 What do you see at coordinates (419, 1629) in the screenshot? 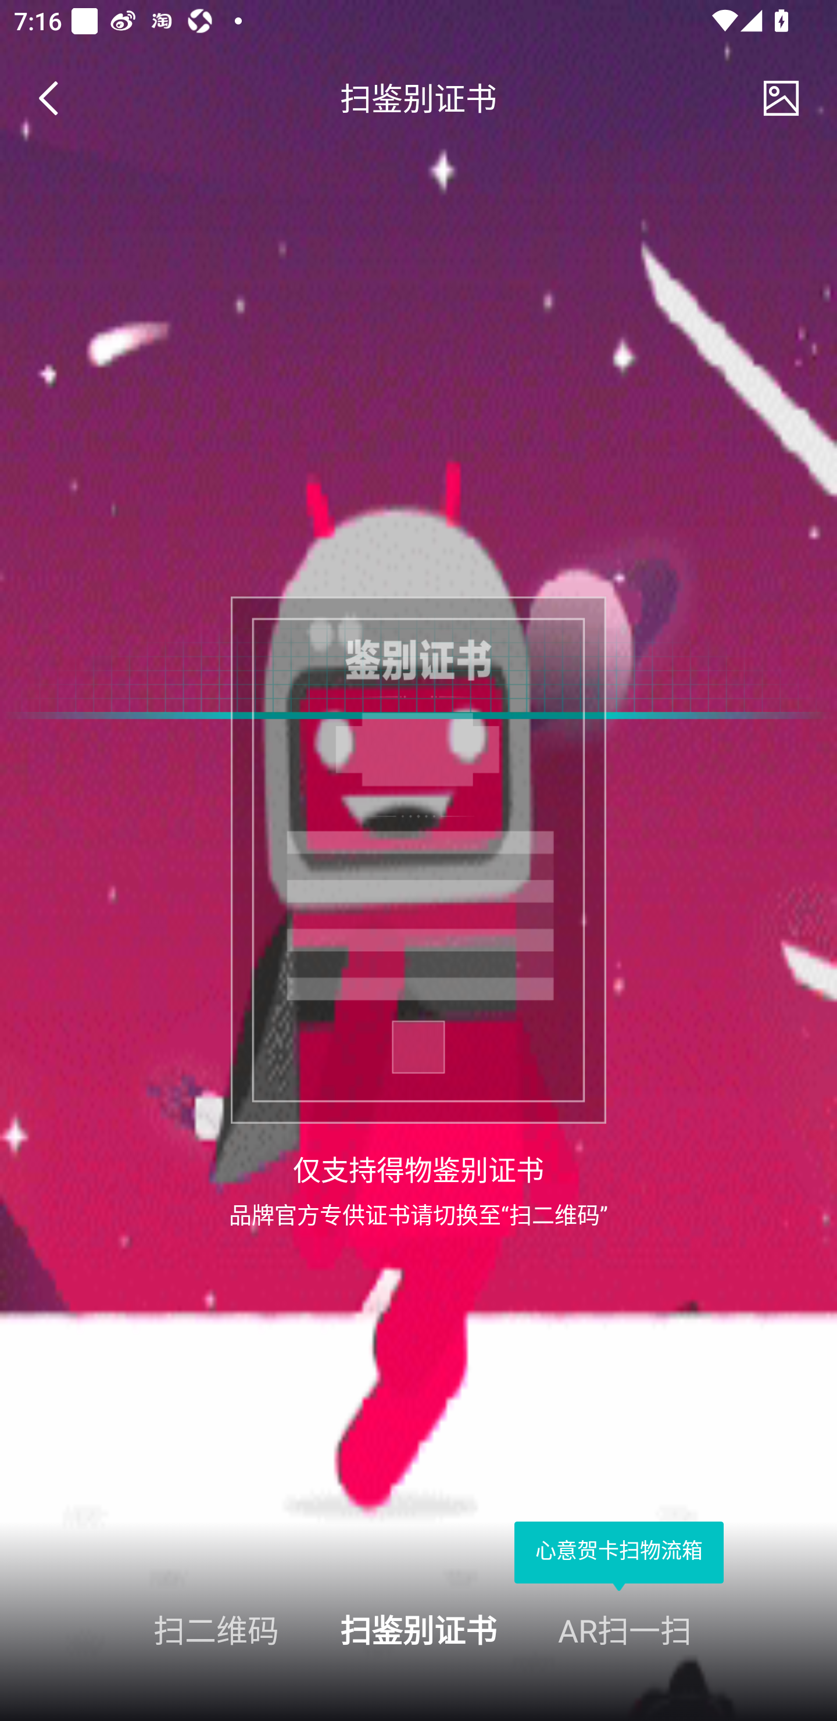
I see `扫鉴别证书` at bounding box center [419, 1629].